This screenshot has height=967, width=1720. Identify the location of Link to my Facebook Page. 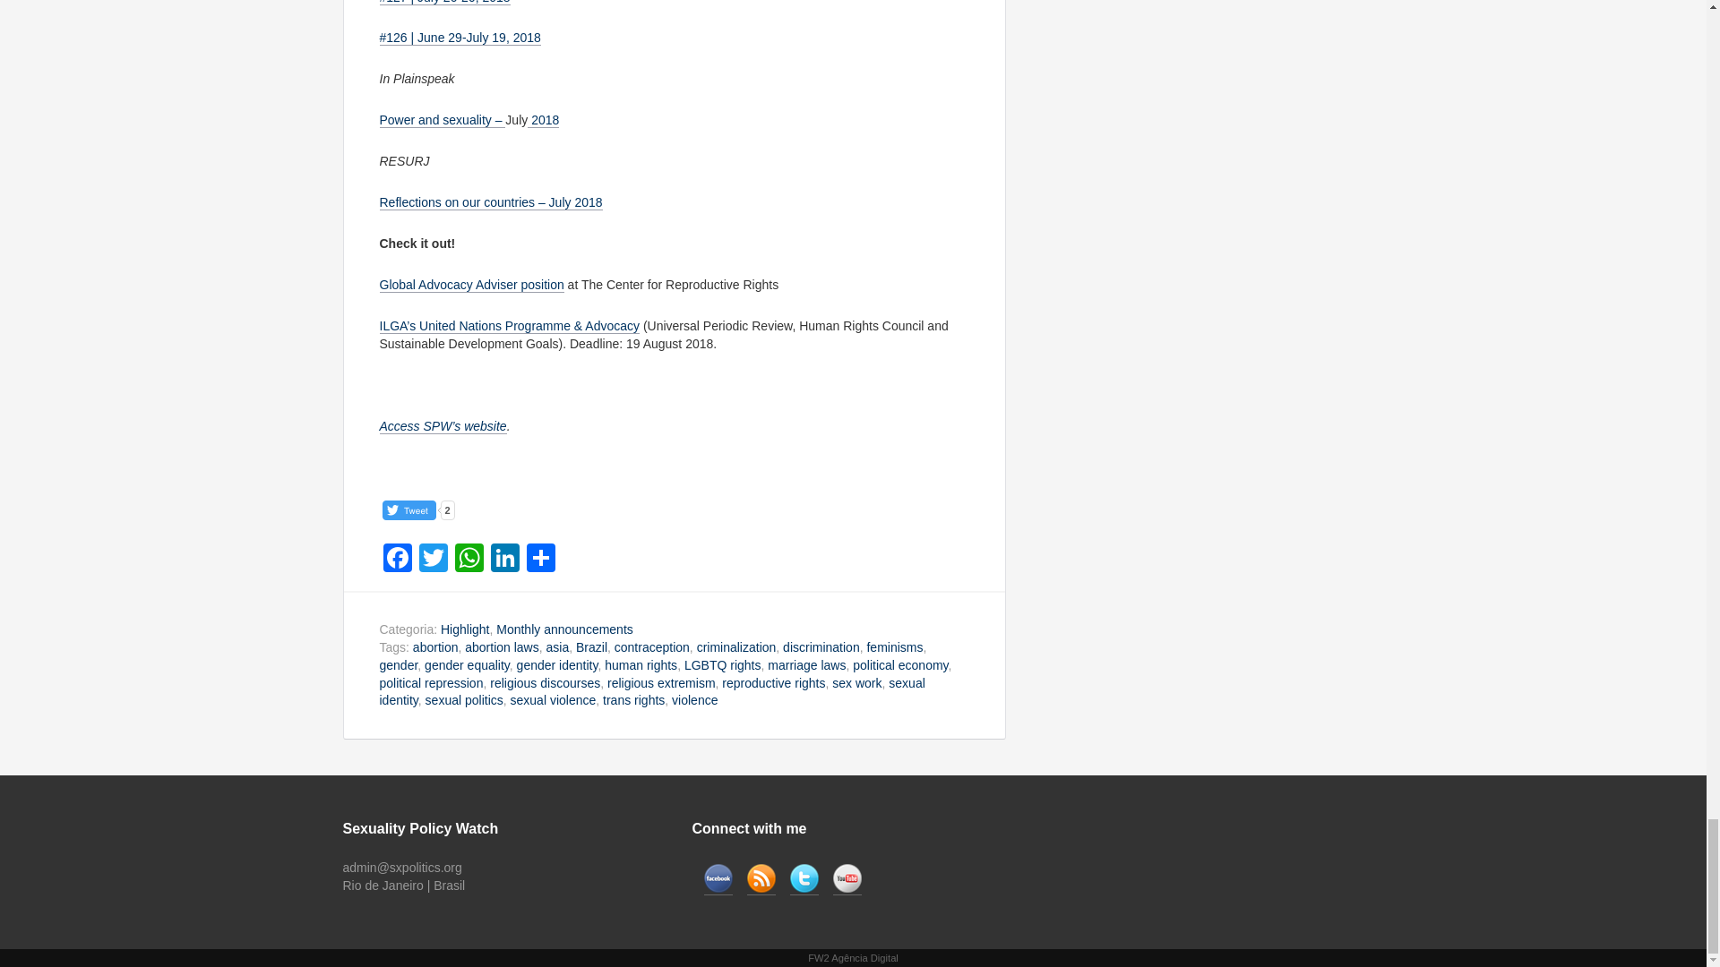
(718, 879).